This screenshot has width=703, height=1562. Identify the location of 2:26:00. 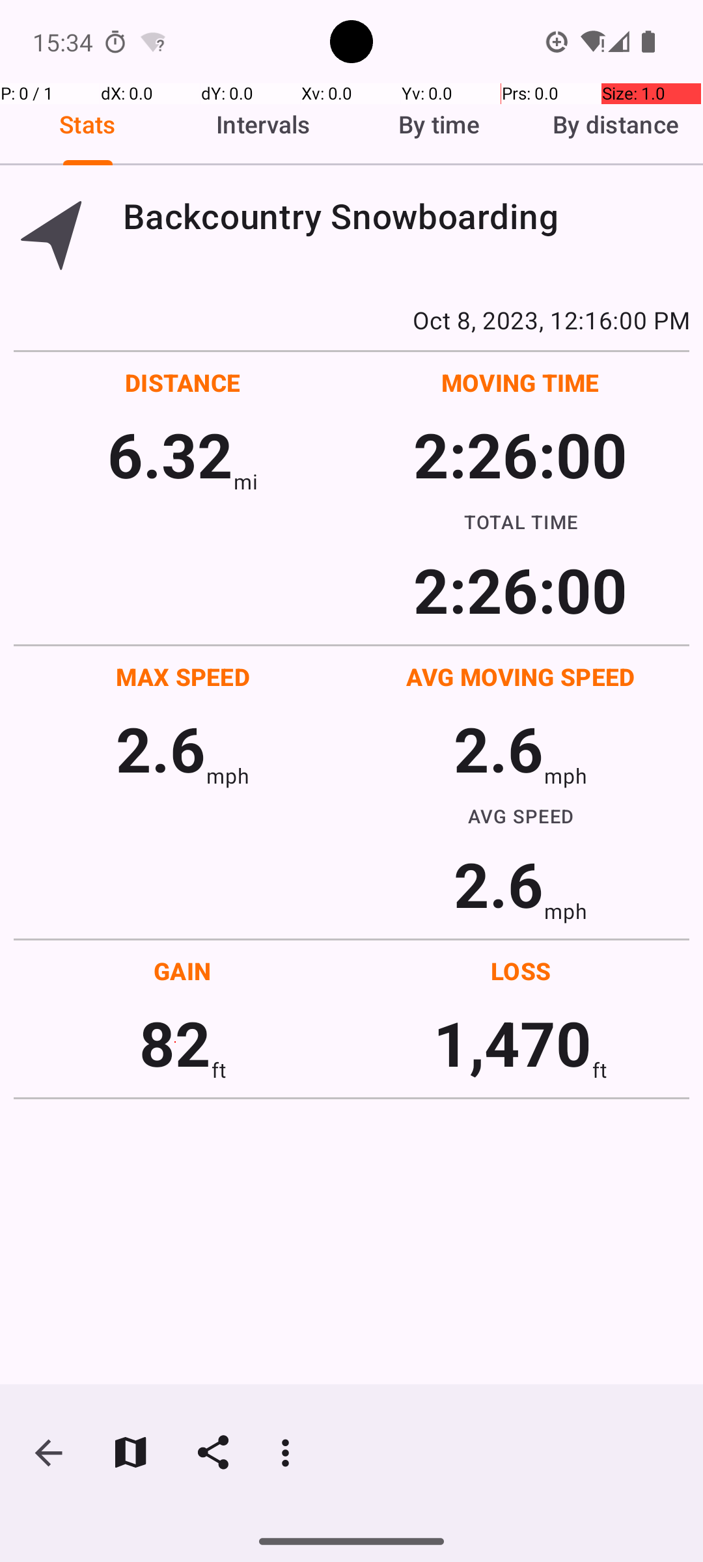
(520, 454).